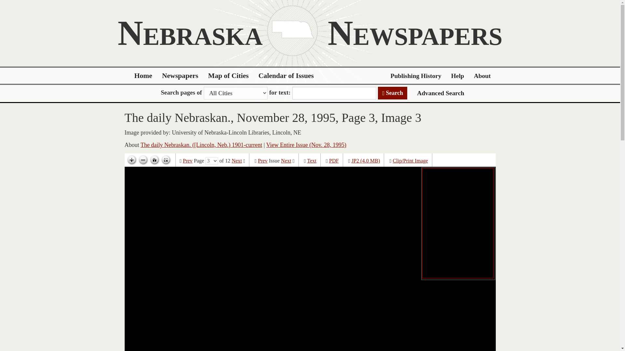  I want to click on Toggle full page, so click(165, 160).